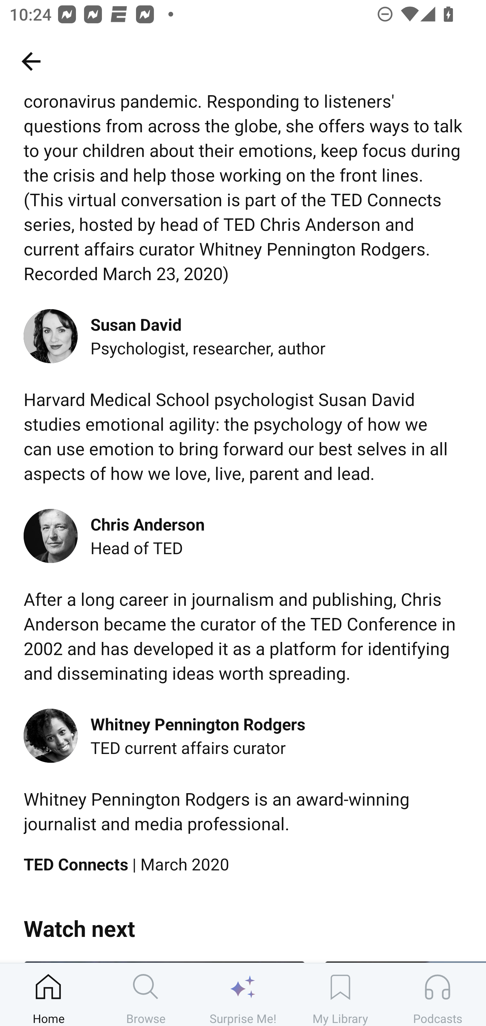 The width and height of the screenshot is (486, 1026). I want to click on My Library, so click(340, 995).